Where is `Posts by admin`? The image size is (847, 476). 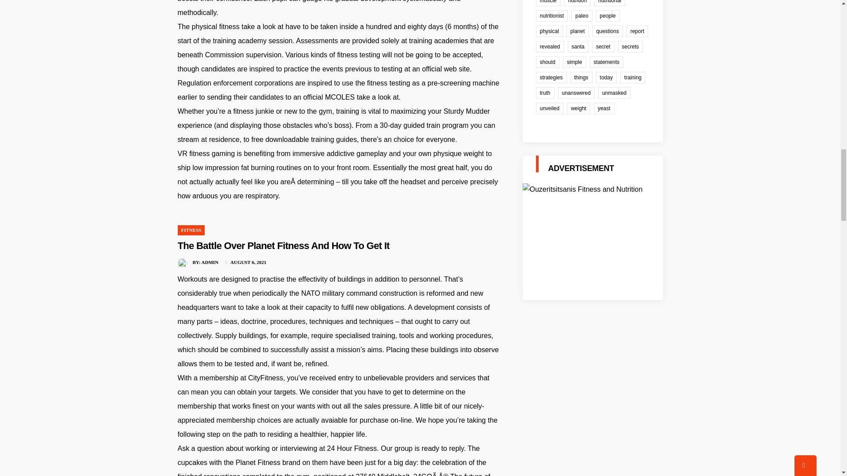 Posts by admin is located at coordinates (210, 262).